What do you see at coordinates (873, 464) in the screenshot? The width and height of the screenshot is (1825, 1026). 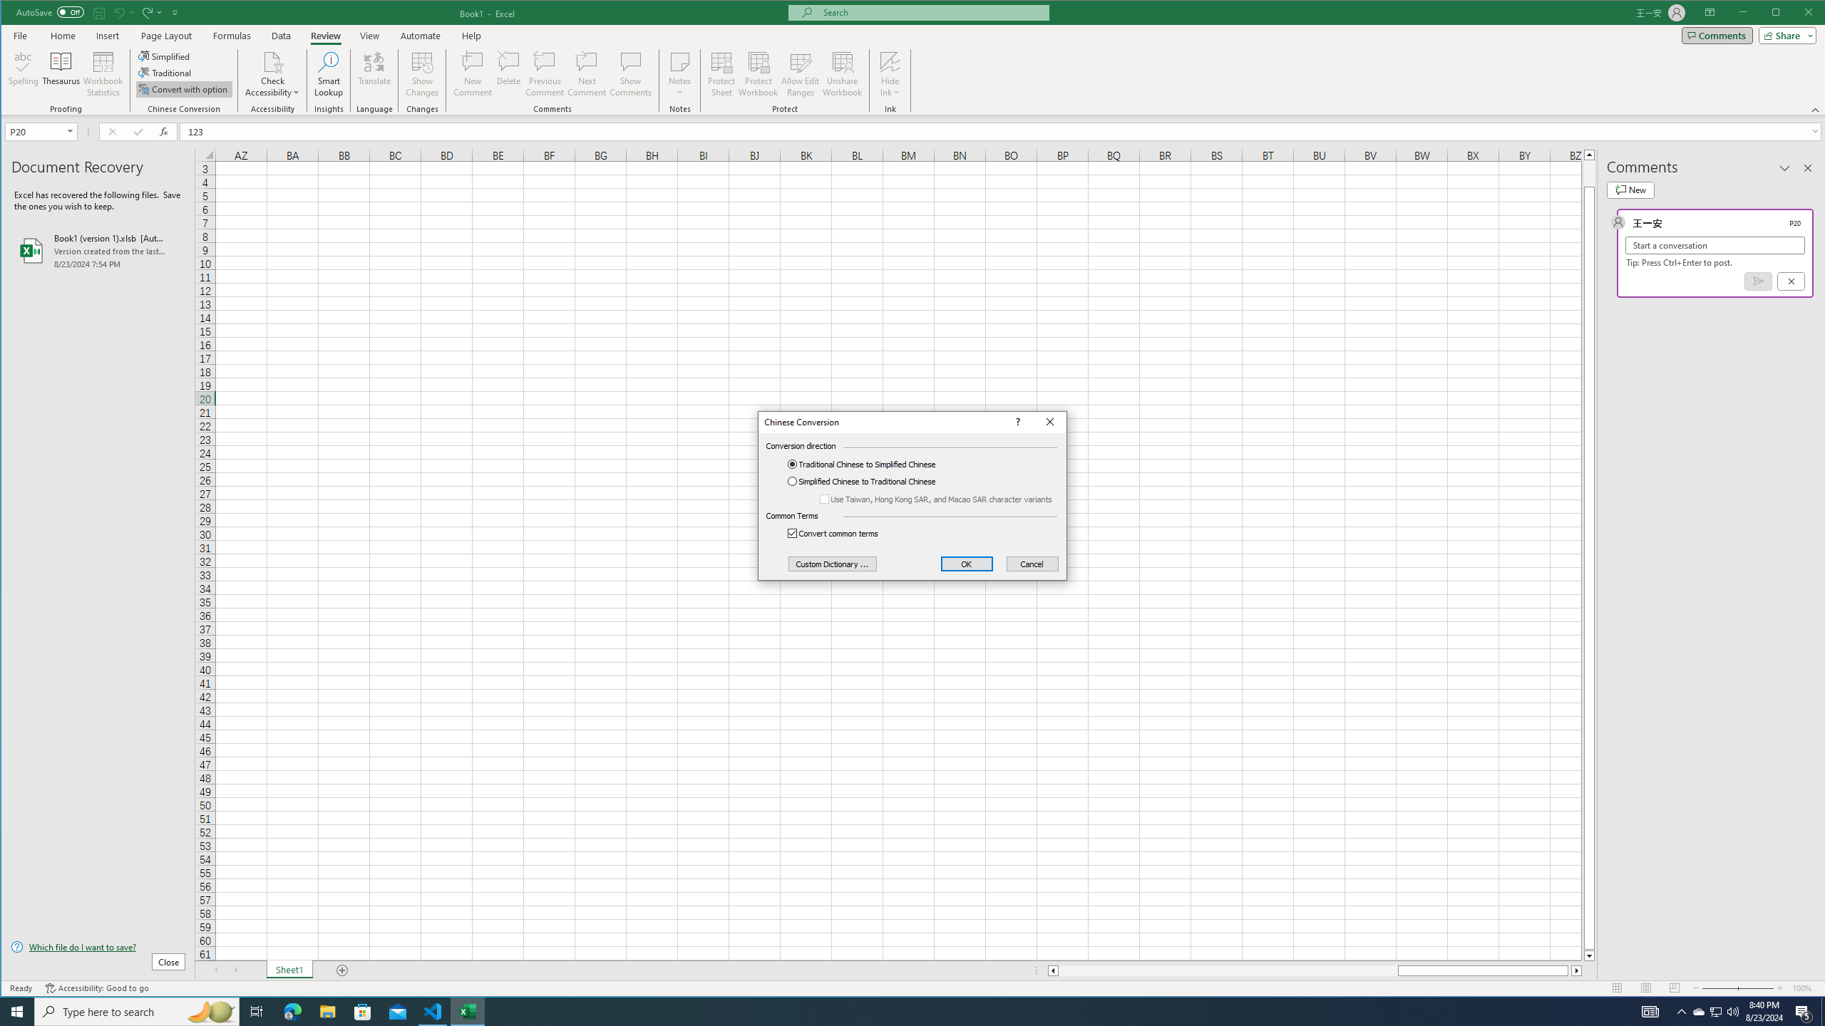 I see `Traditional Chinese to Simplified Chinese` at bounding box center [873, 464].